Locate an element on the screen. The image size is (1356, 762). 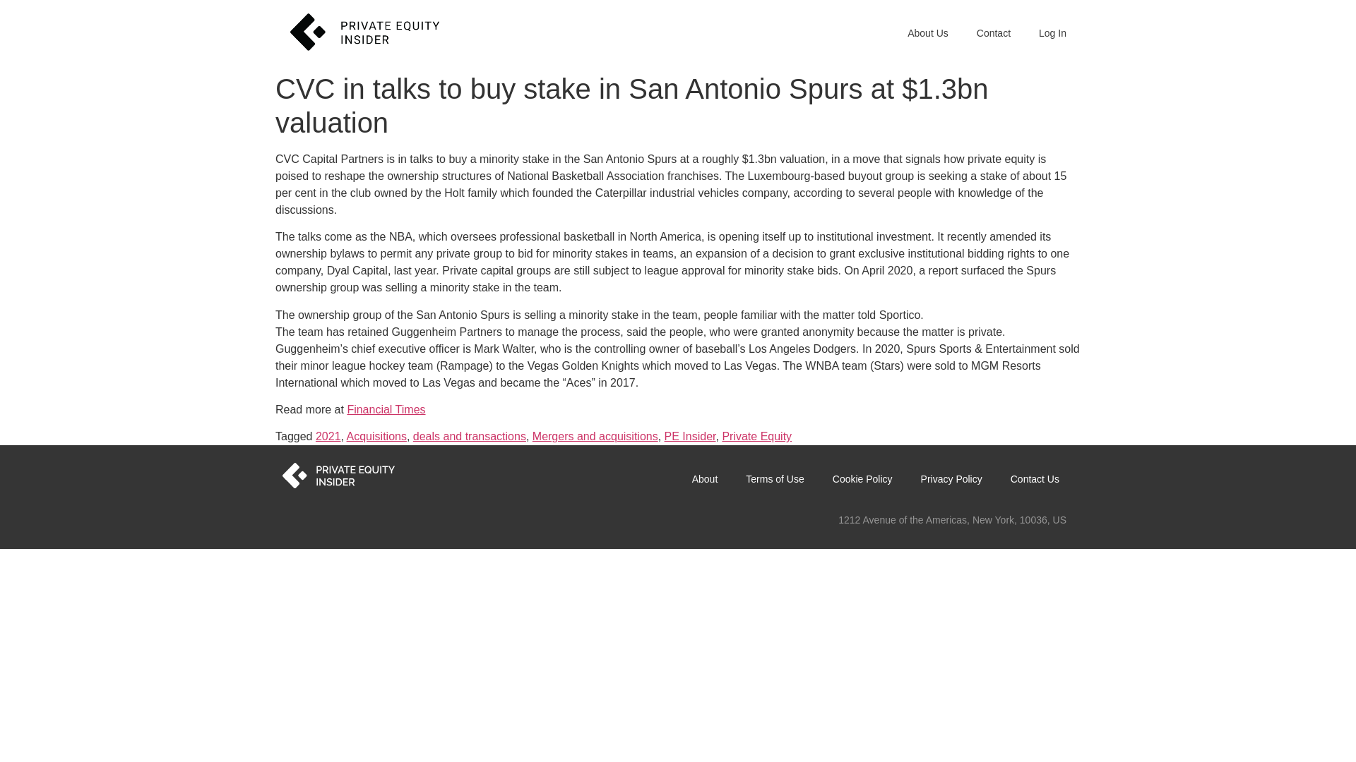
2021 is located at coordinates (328, 436).